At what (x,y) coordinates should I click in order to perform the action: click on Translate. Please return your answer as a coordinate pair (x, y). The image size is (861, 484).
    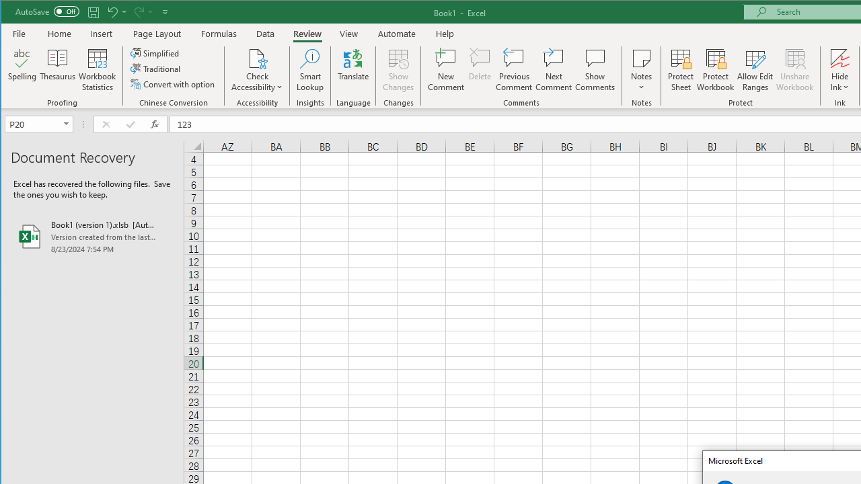
    Looking at the image, I should click on (353, 70).